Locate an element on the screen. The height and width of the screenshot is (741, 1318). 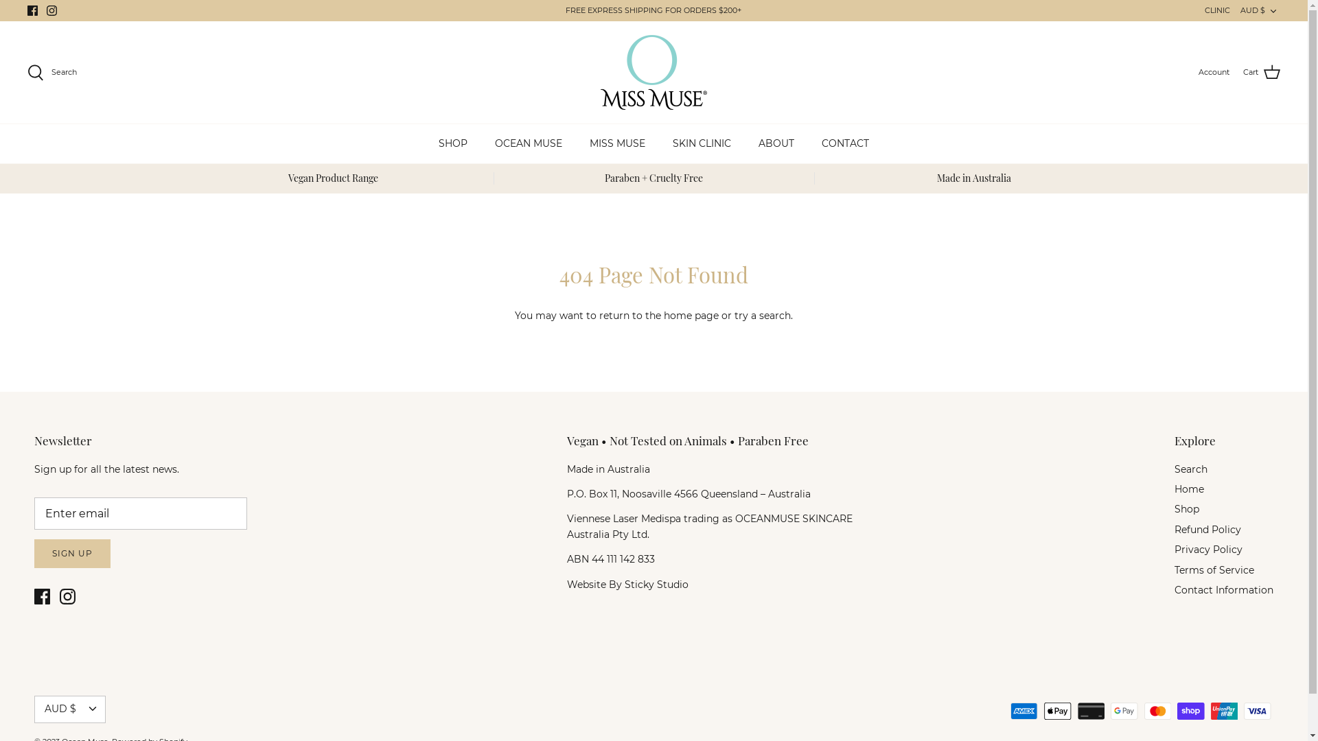
Instagram is located at coordinates (52, 11).